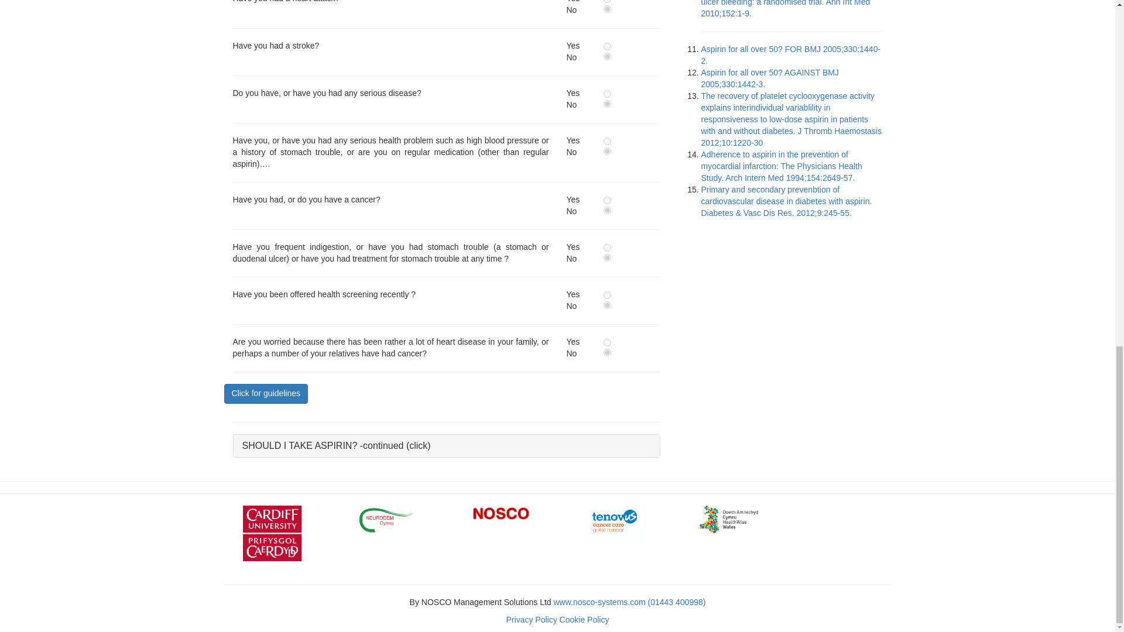  I want to click on true, so click(608, 200).